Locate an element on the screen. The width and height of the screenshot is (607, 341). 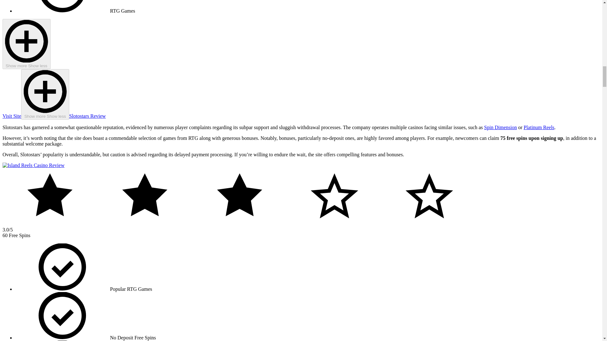
Slotostars Review is located at coordinates (87, 116).